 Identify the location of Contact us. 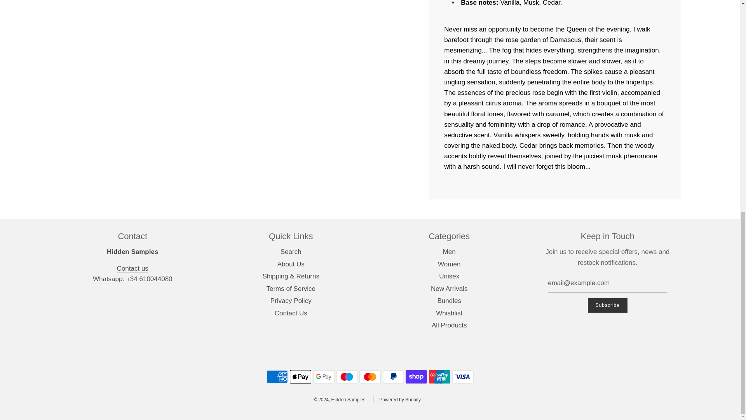
(133, 269).